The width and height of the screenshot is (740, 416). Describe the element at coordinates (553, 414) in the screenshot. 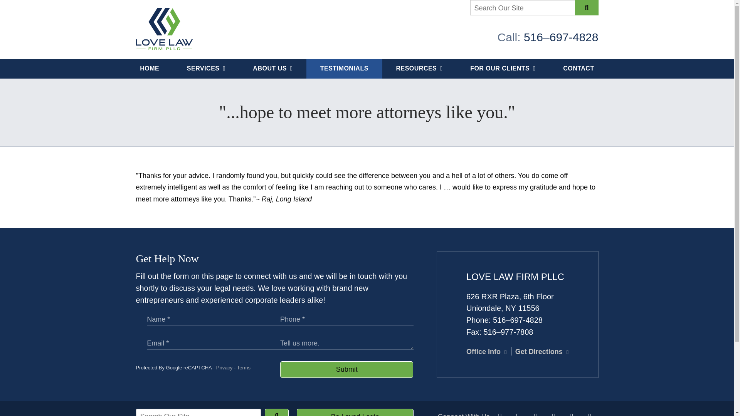

I see `YouTube` at that location.